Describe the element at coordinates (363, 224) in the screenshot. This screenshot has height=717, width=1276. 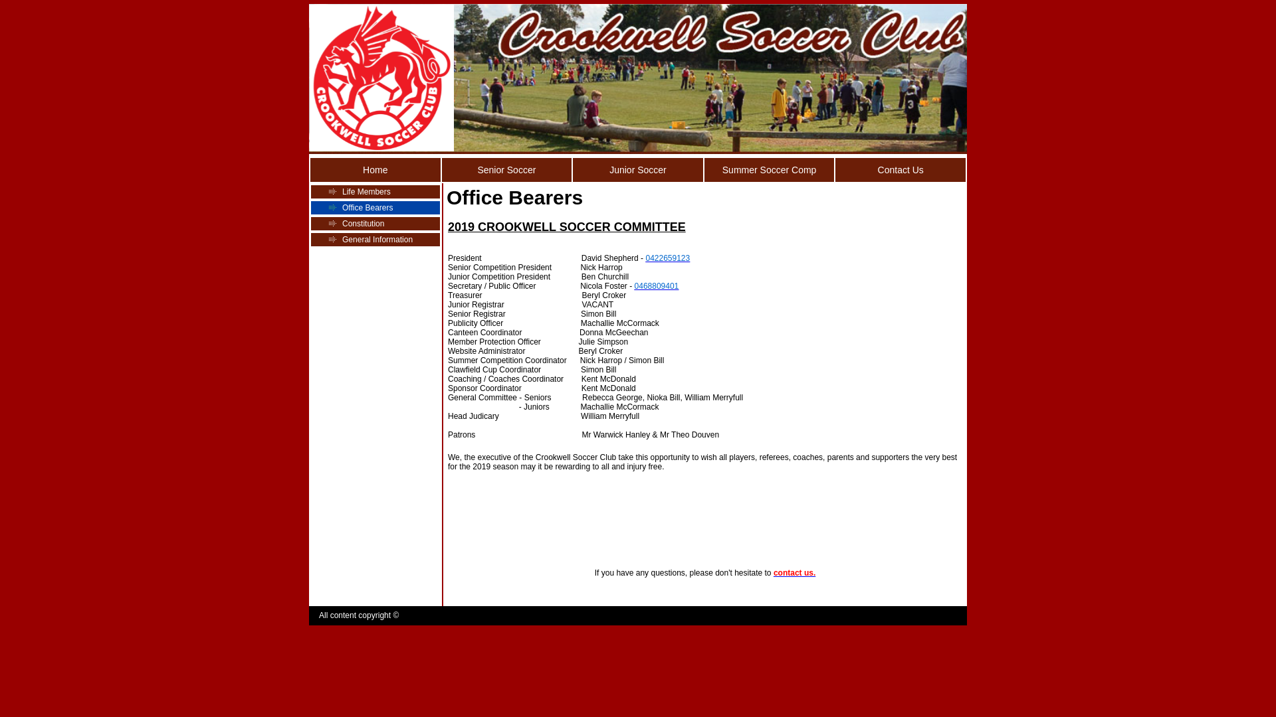
I see `Constitution` at that location.